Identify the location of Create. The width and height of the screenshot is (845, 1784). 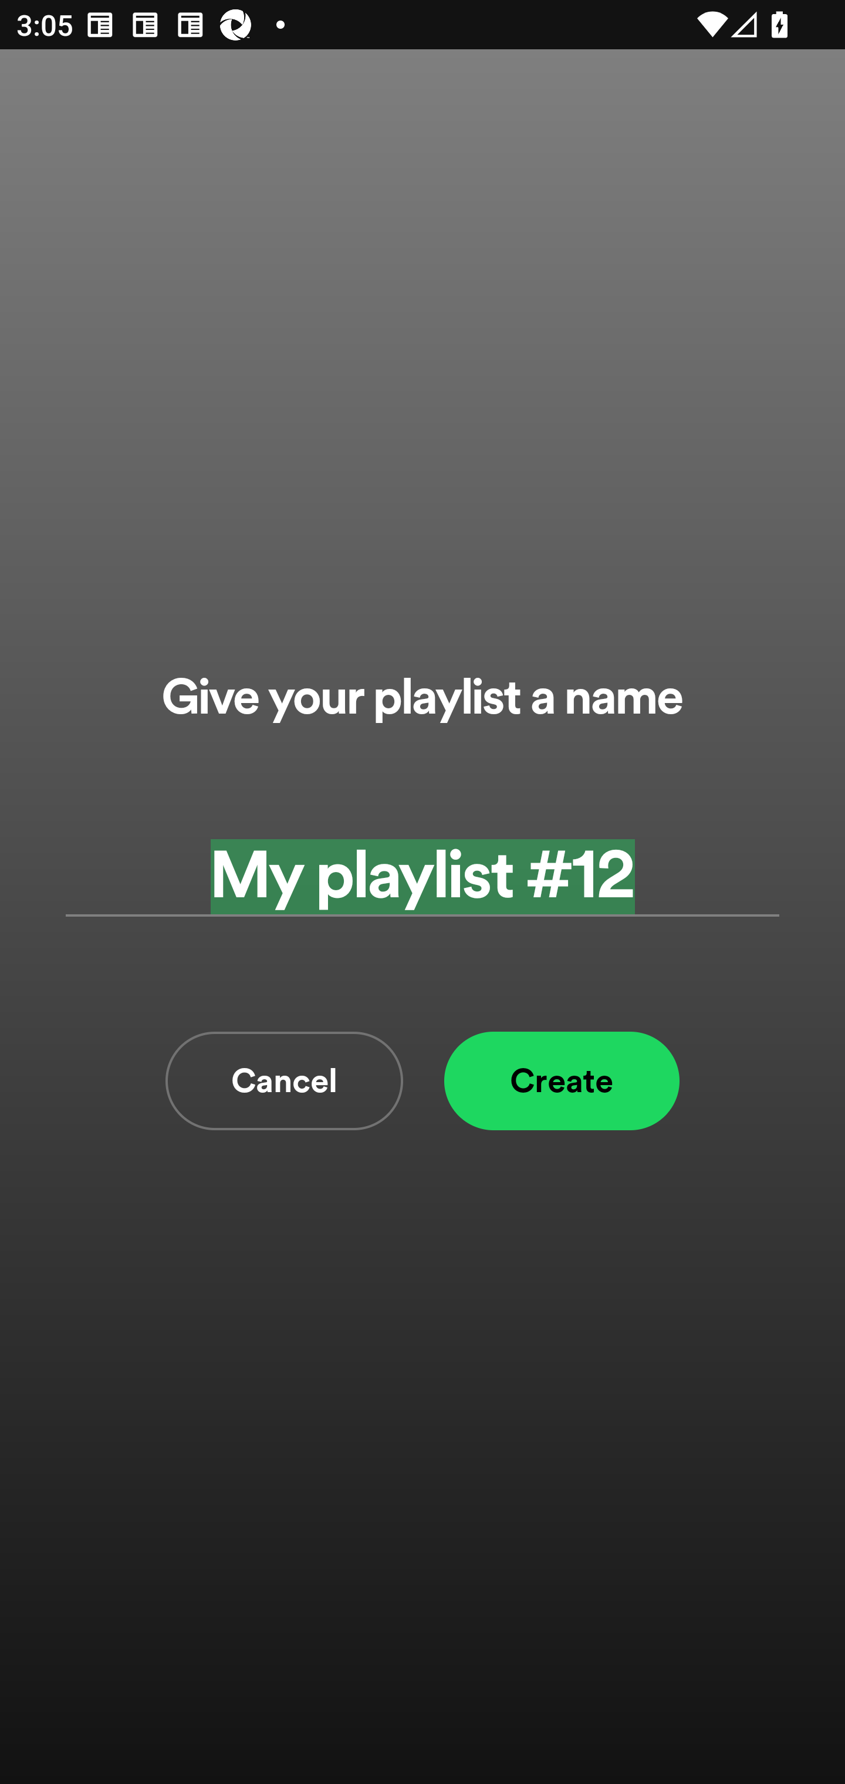
(562, 1081).